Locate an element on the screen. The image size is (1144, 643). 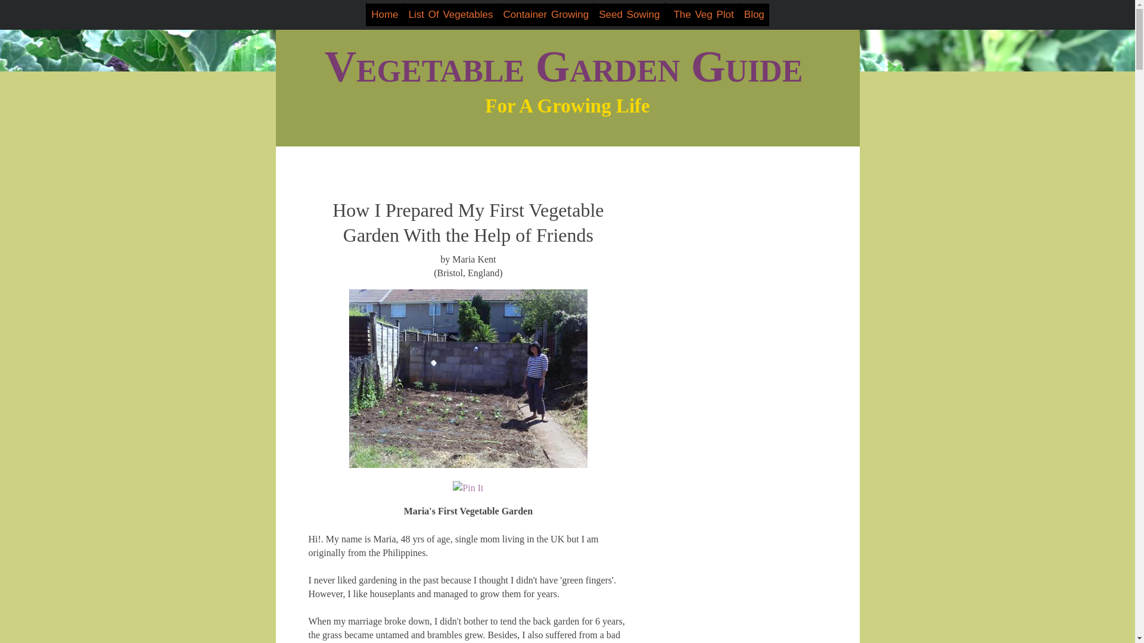
List Of Vegetables is located at coordinates (450, 15).